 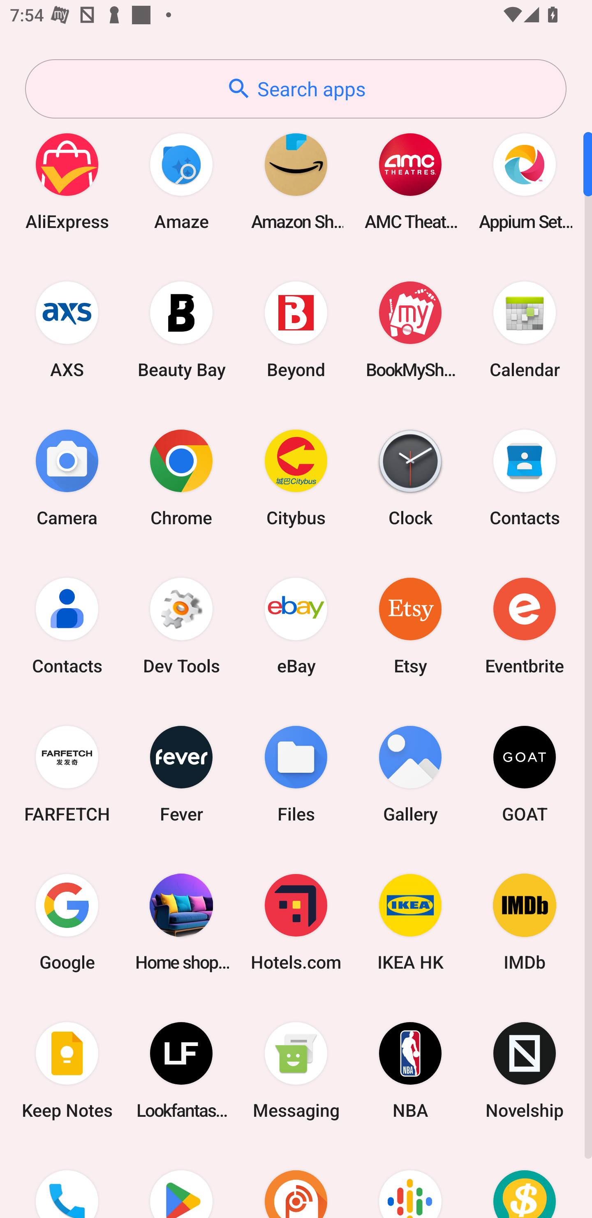 What do you see at coordinates (296, 922) in the screenshot?
I see `Hotels.com` at bounding box center [296, 922].